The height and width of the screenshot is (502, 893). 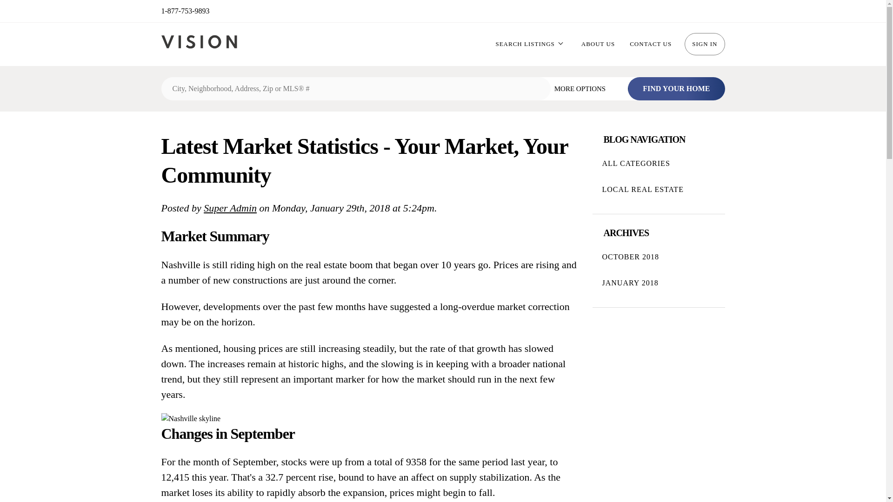 What do you see at coordinates (598, 44) in the screenshot?
I see `ABOUT US` at bounding box center [598, 44].